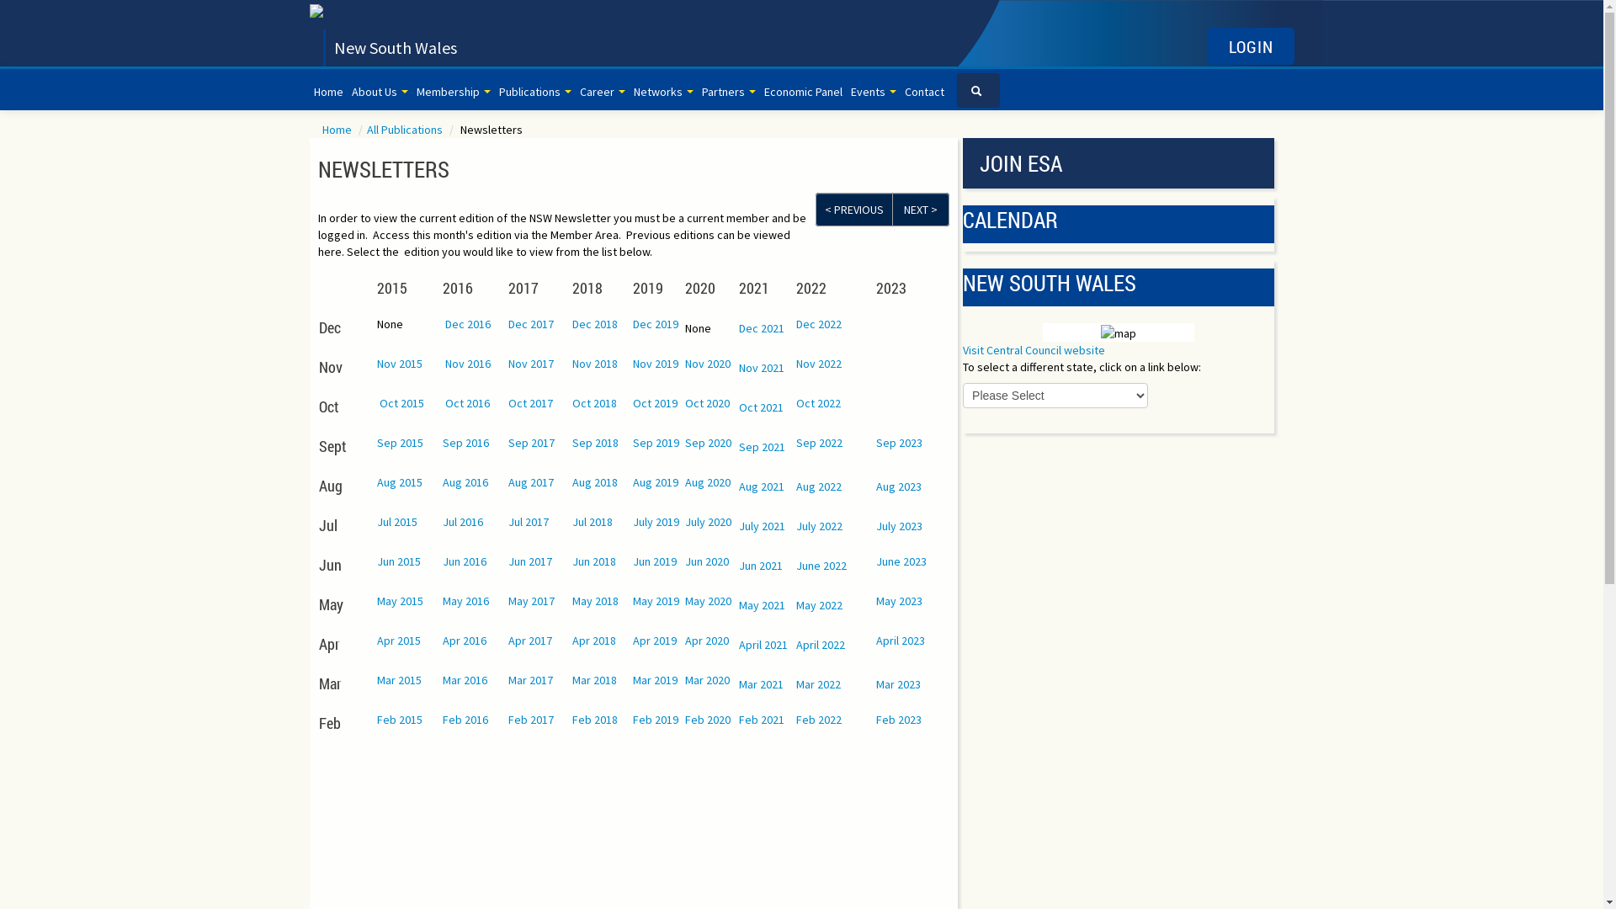  What do you see at coordinates (338, 130) in the screenshot?
I see `Home` at bounding box center [338, 130].